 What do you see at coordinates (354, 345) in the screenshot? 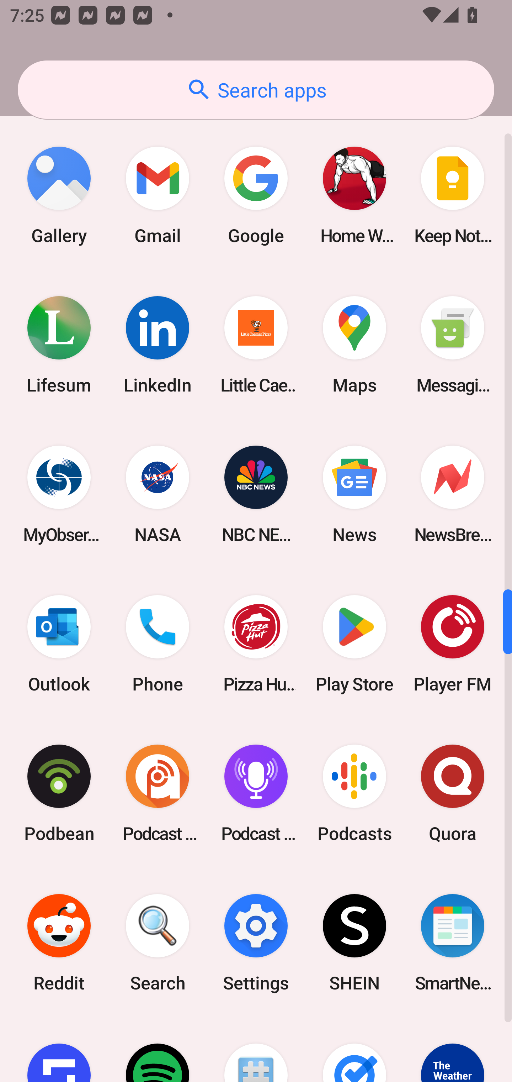
I see `Maps` at bounding box center [354, 345].